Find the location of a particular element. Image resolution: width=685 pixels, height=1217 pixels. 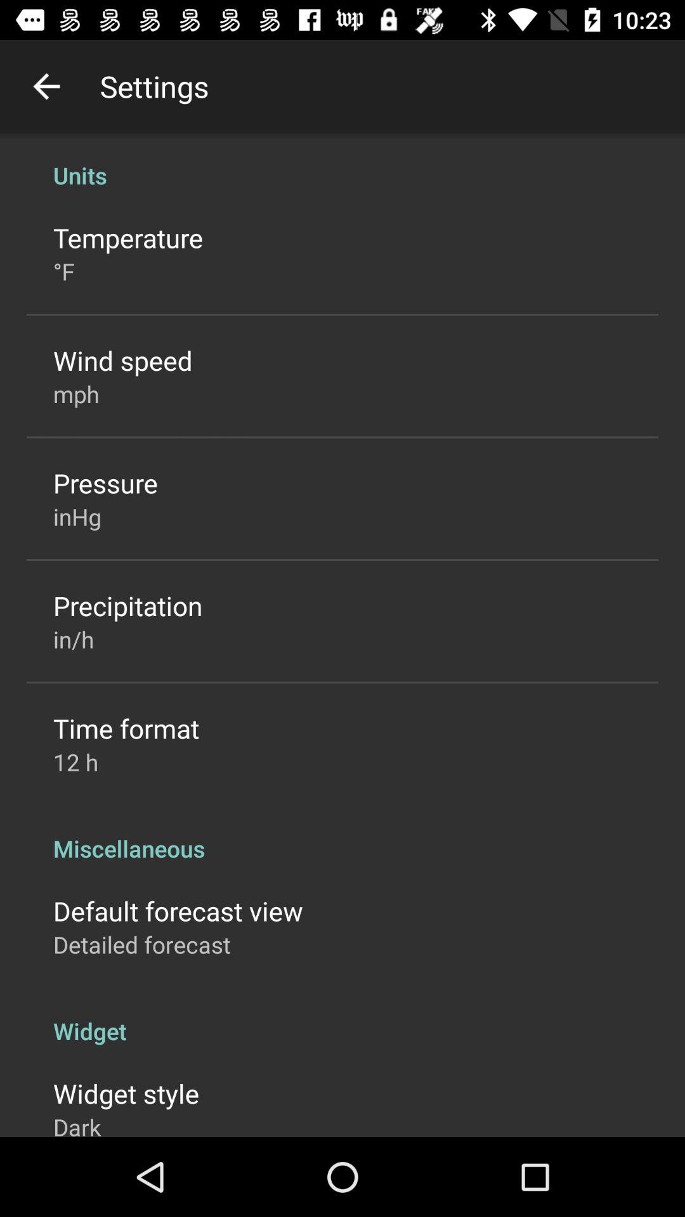

open the icon above the temperature item is located at coordinates (342, 162).